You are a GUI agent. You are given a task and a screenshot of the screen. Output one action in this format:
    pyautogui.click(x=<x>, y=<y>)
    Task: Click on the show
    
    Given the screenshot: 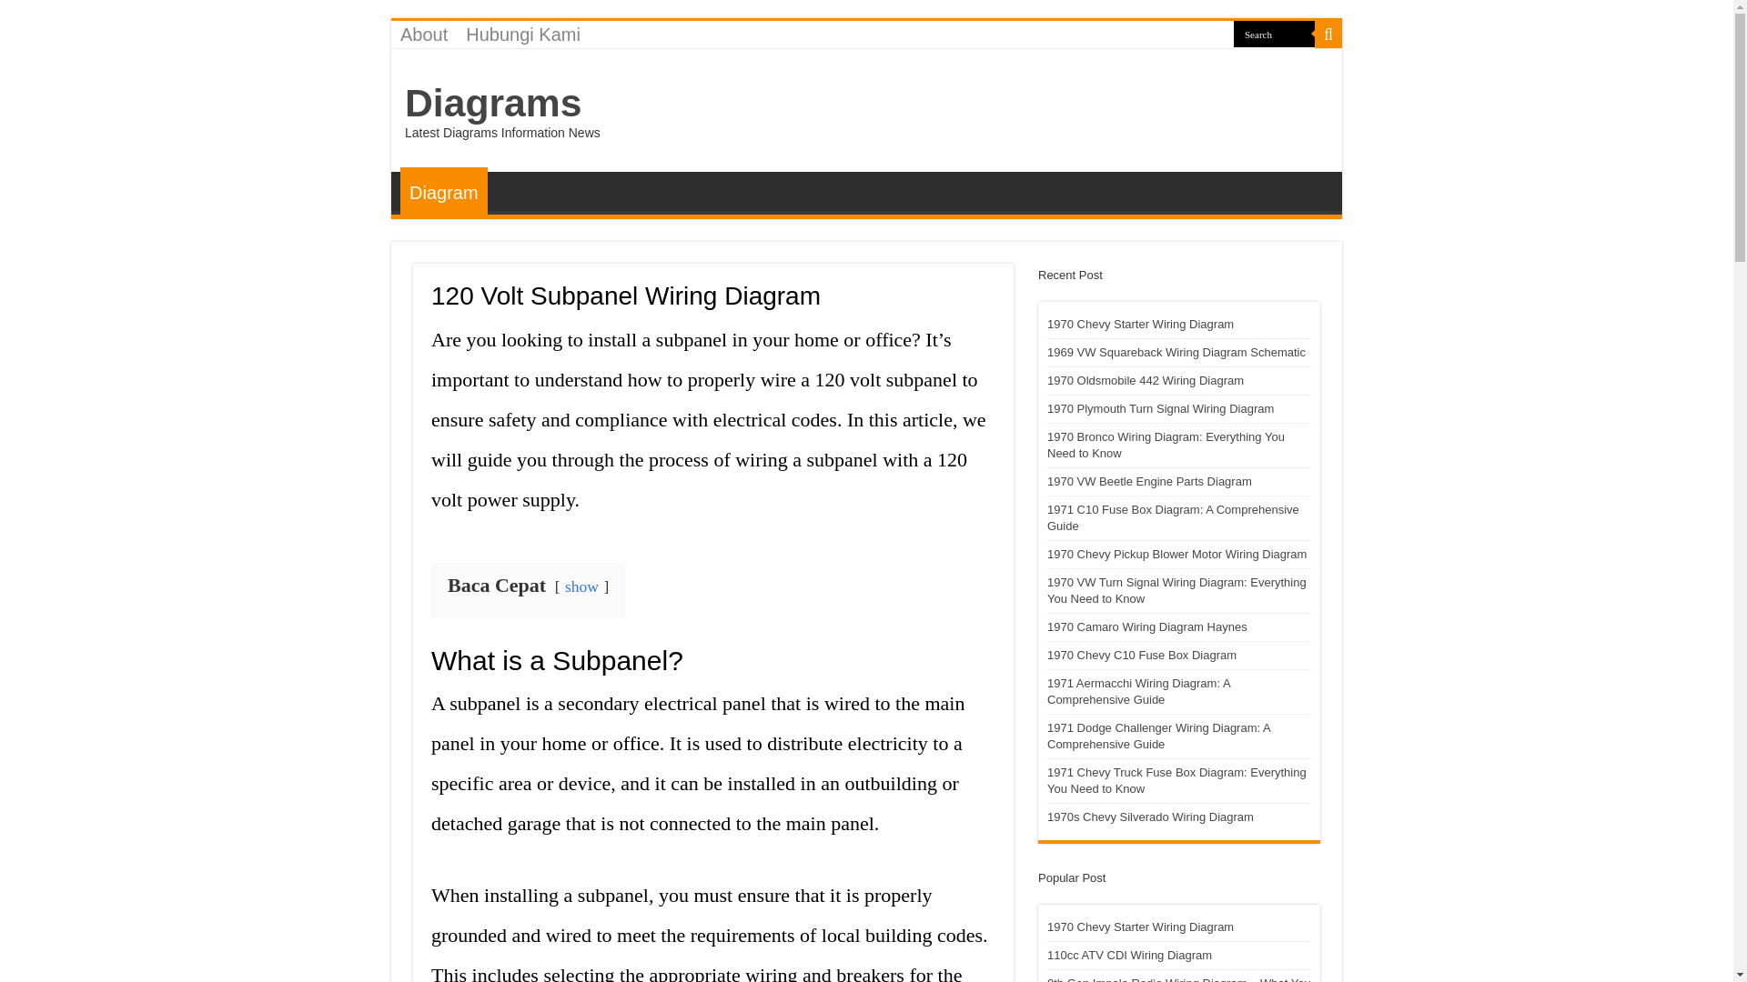 What is the action you would take?
    pyautogui.click(x=581, y=586)
    